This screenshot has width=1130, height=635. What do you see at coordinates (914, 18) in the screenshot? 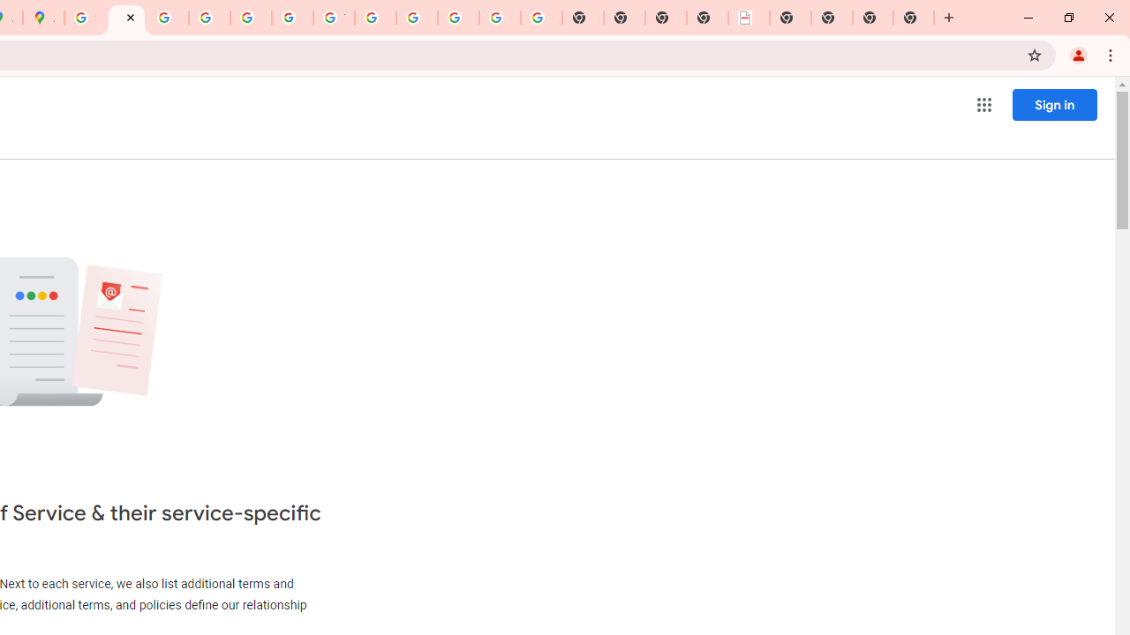
I see `New Tab` at bounding box center [914, 18].